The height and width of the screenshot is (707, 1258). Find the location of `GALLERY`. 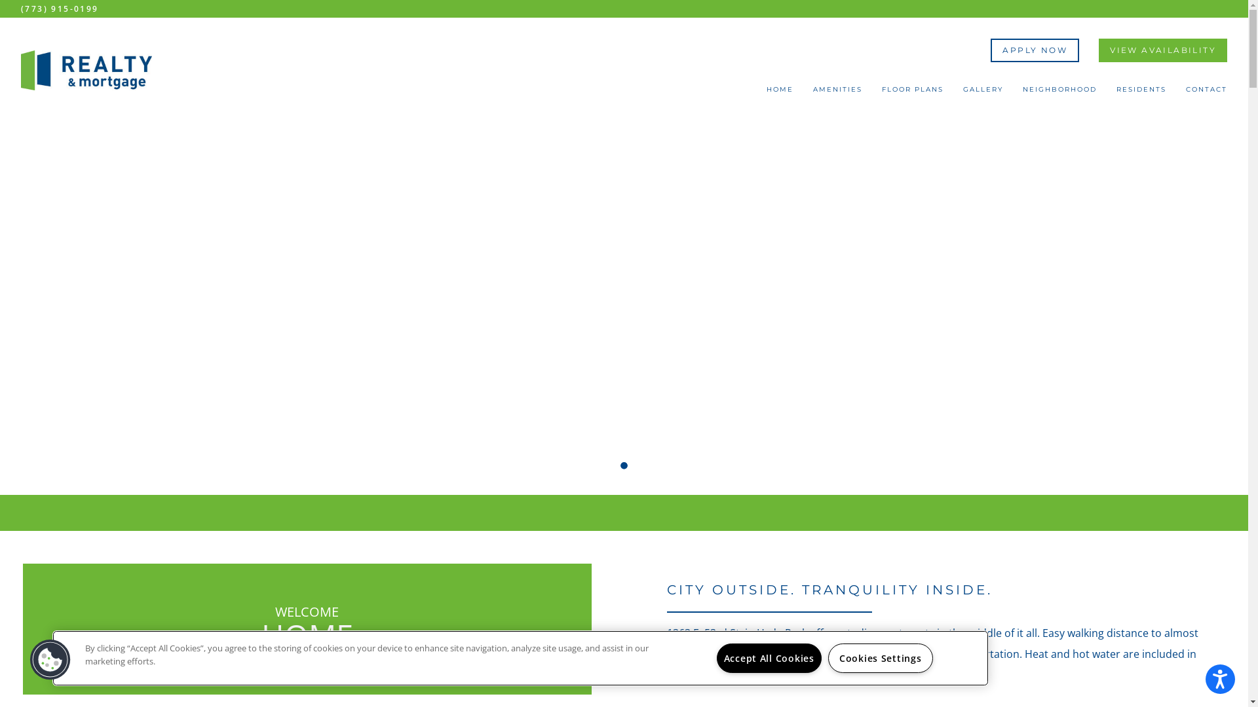

GALLERY is located at coordinates (983, 93).